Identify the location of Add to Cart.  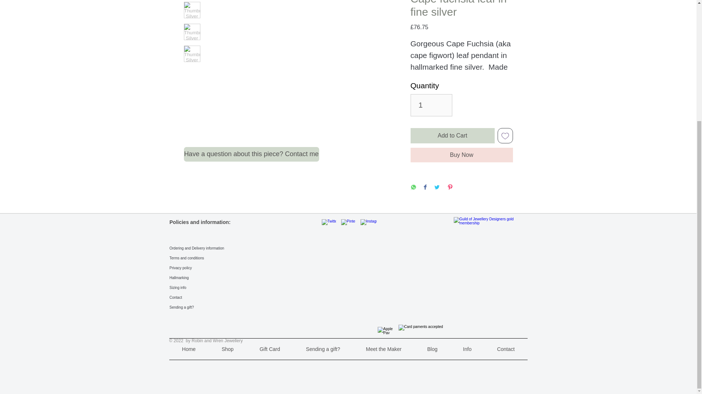
(452, 136).